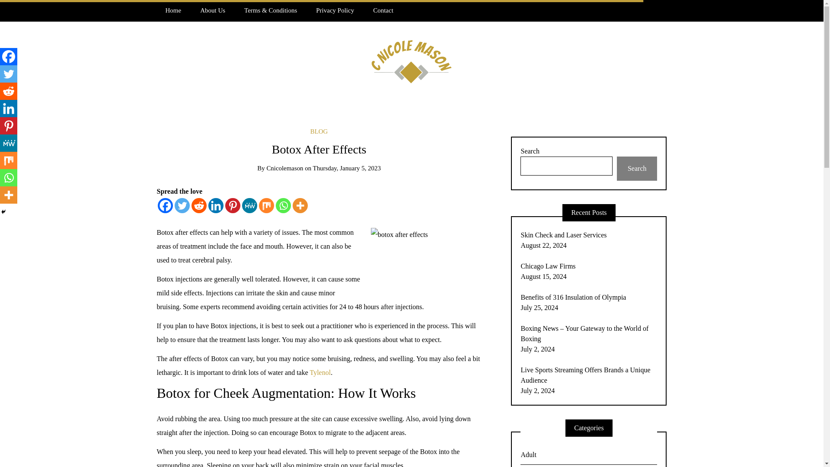 This screenshot has width=830, height=467. Describe the element at coordinates (232, 205) in the screenshot. I see `Pinterest` at that location.